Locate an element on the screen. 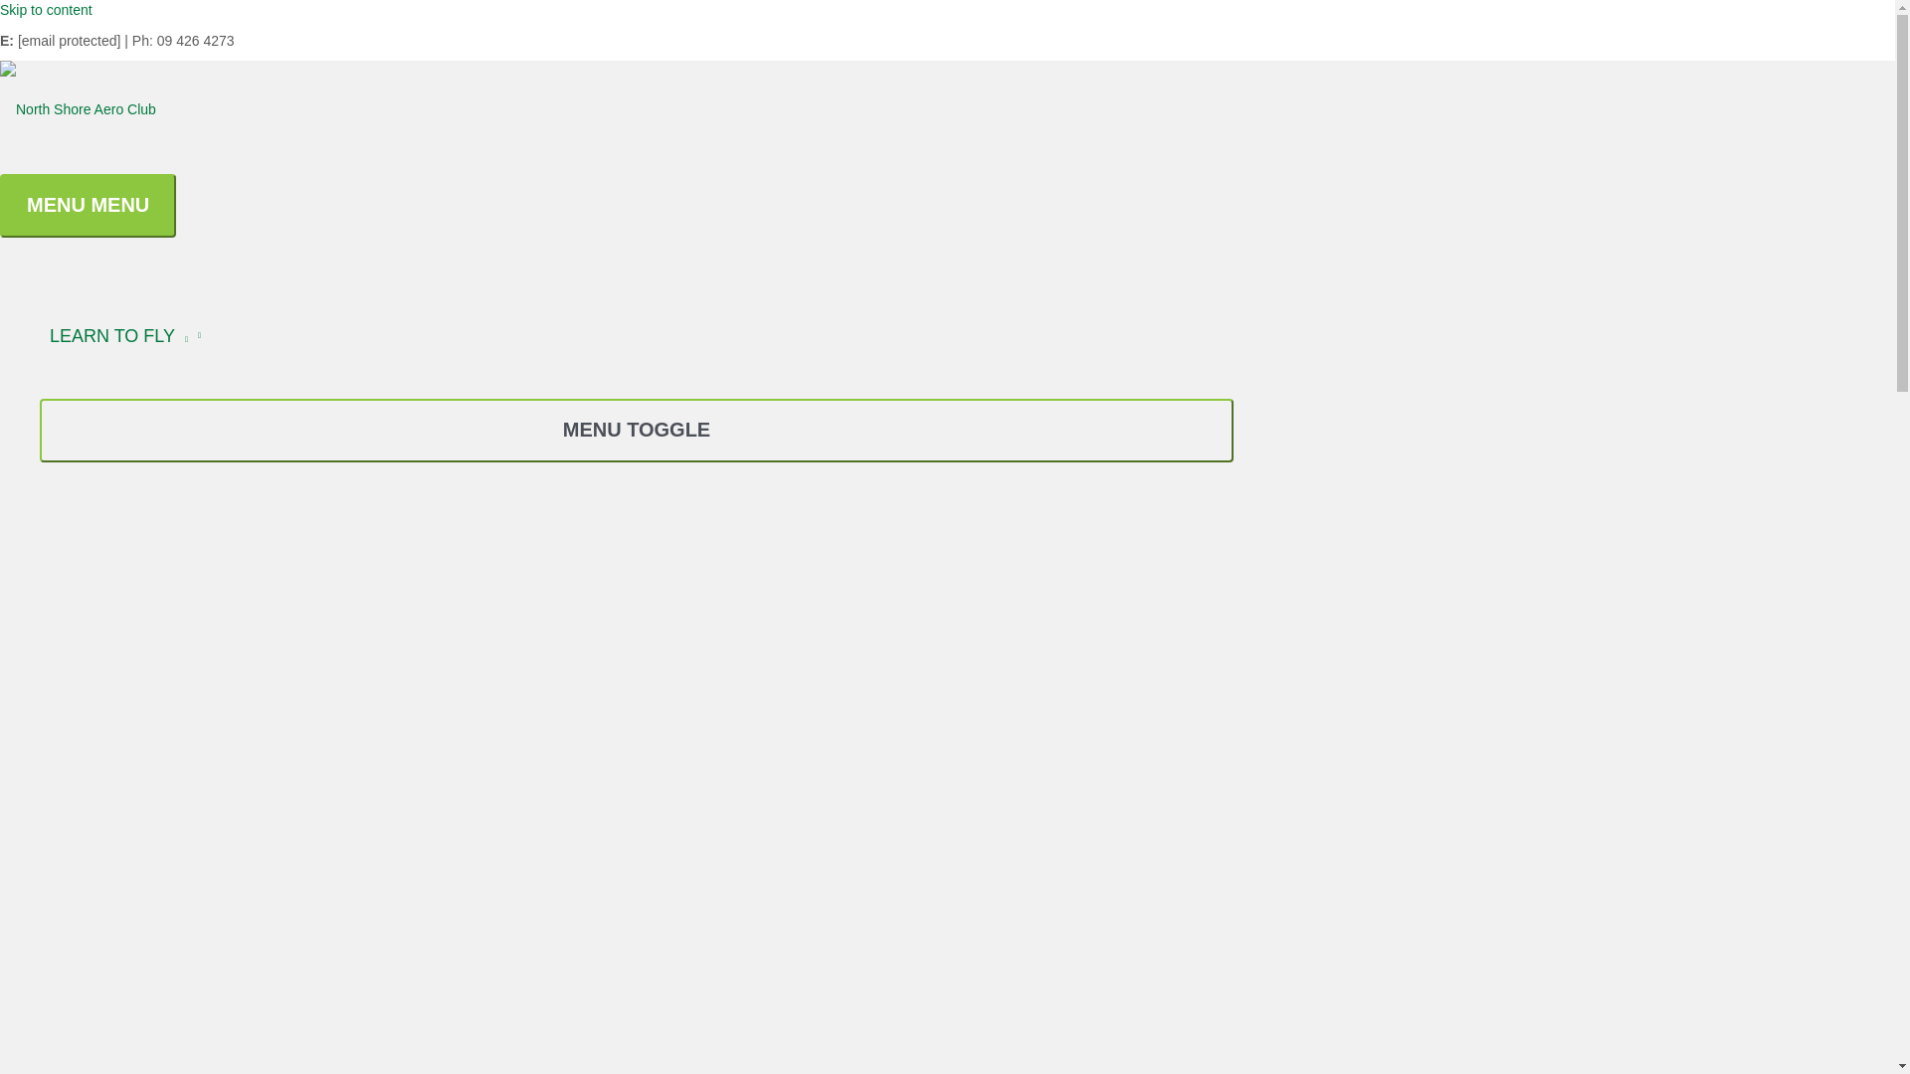 Image resolution: width=1910 pixels, height=1074 pixels. Ph: 09 426 4273 is located at coordinates (183, 40).